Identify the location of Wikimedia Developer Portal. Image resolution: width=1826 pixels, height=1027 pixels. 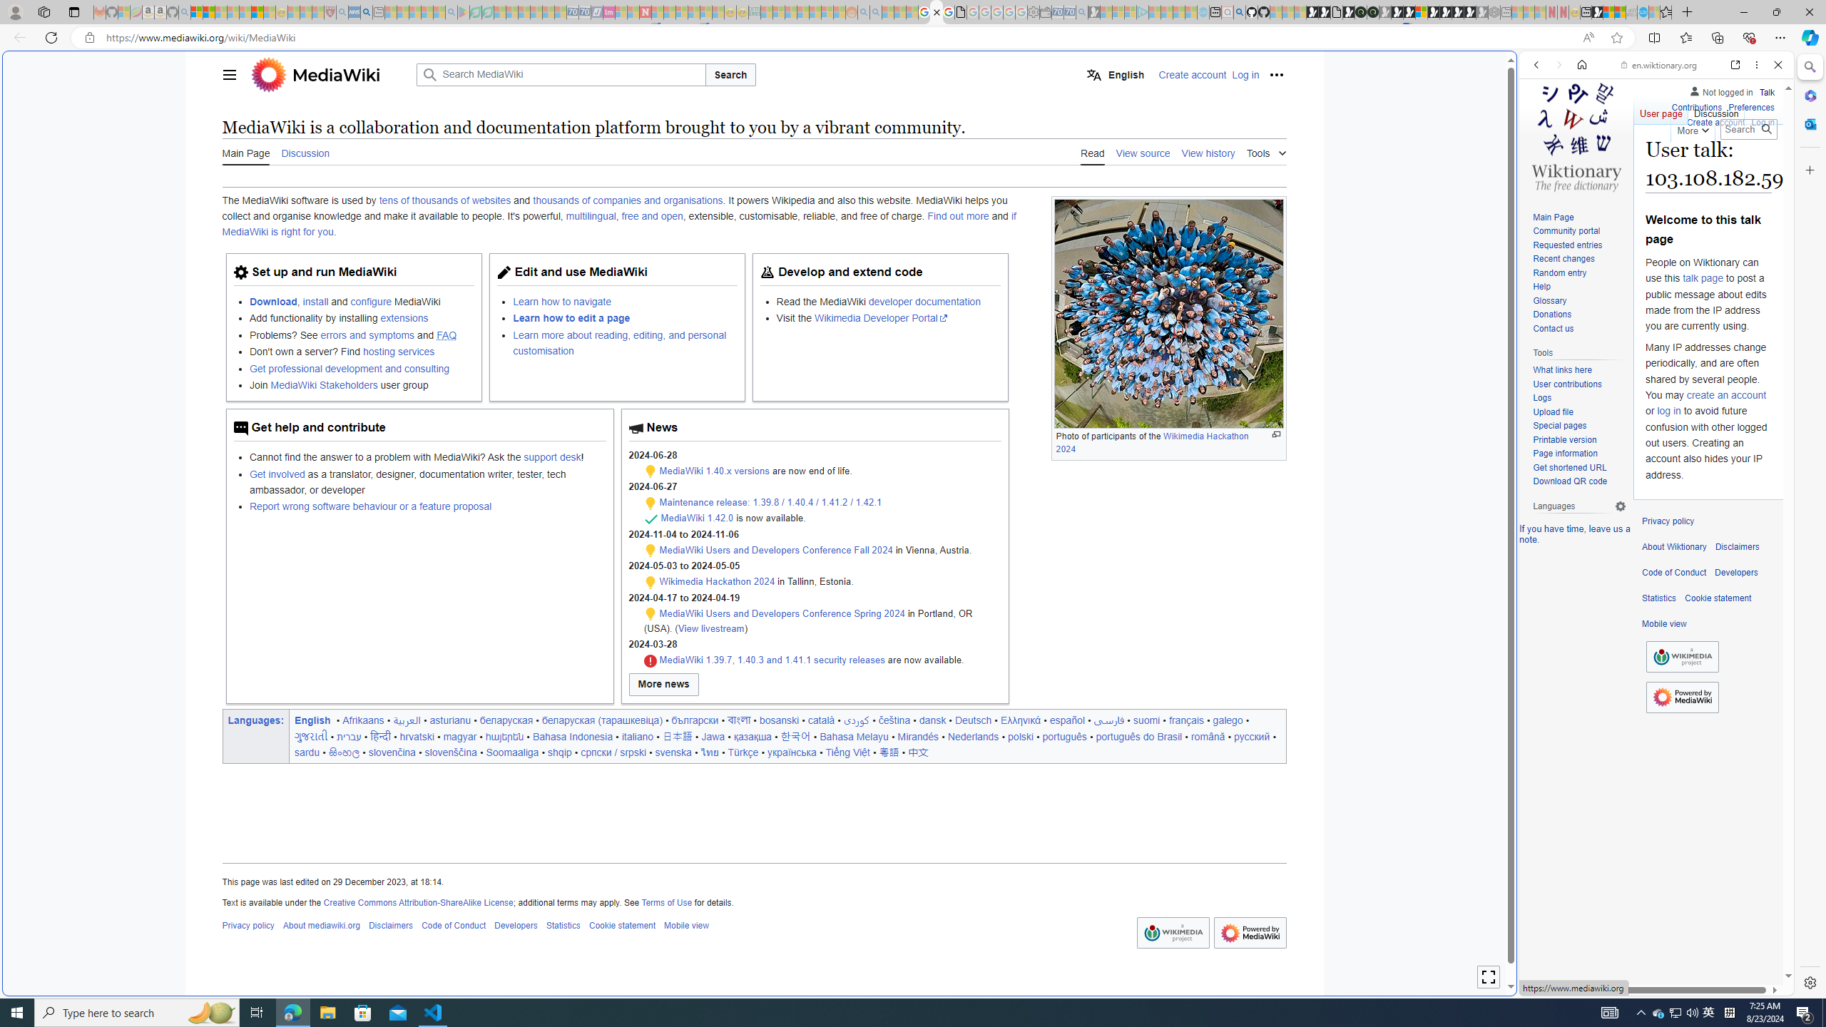
(880, 318).